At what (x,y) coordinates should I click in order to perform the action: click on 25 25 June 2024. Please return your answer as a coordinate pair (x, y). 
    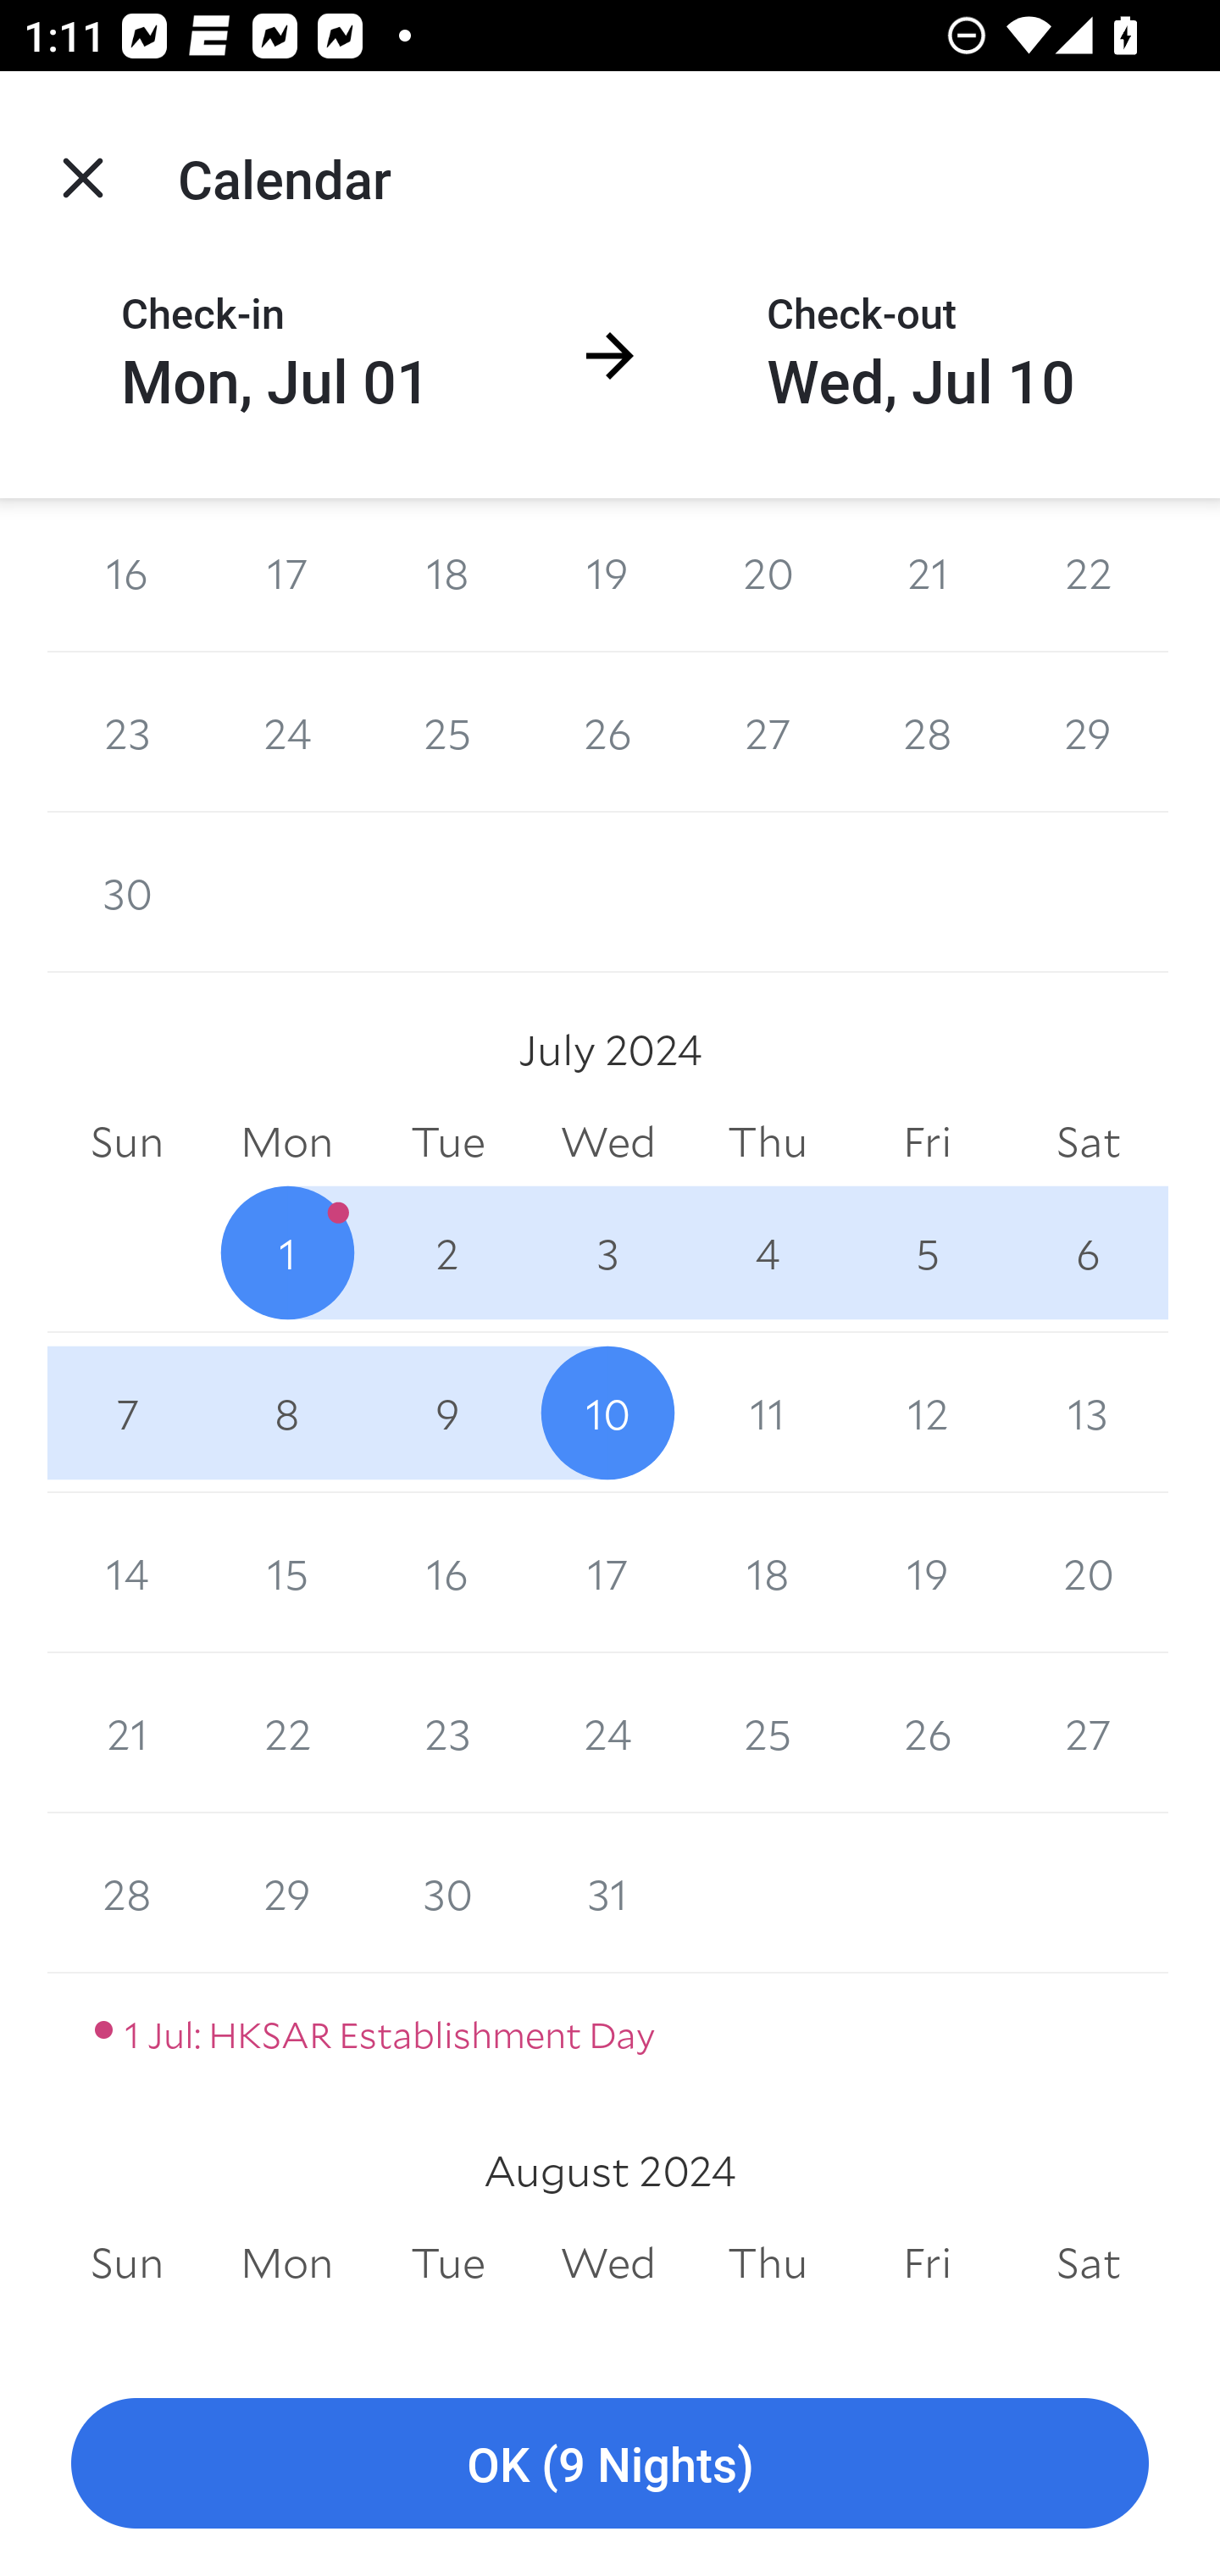
    Looking at the image, I should click on (447, 731).